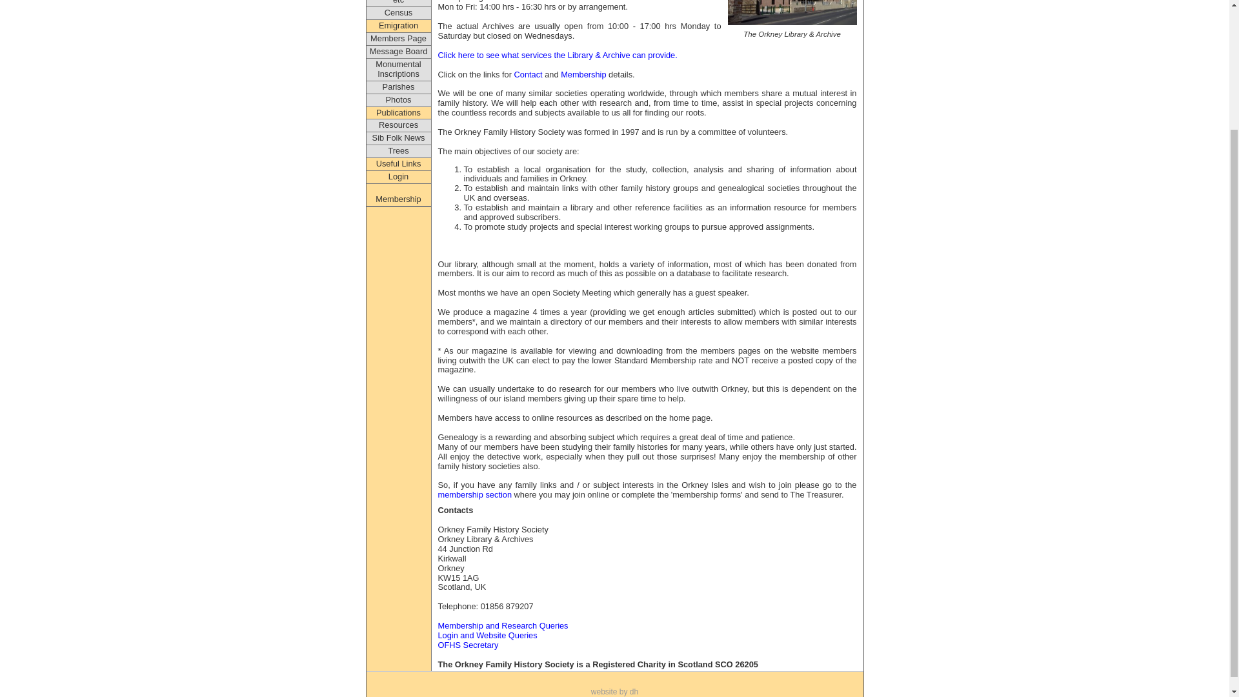  What do you see at coordinates (467, 645) in the screenshot?
I see `OFHS Secretary` at bounding box center [467, 645].